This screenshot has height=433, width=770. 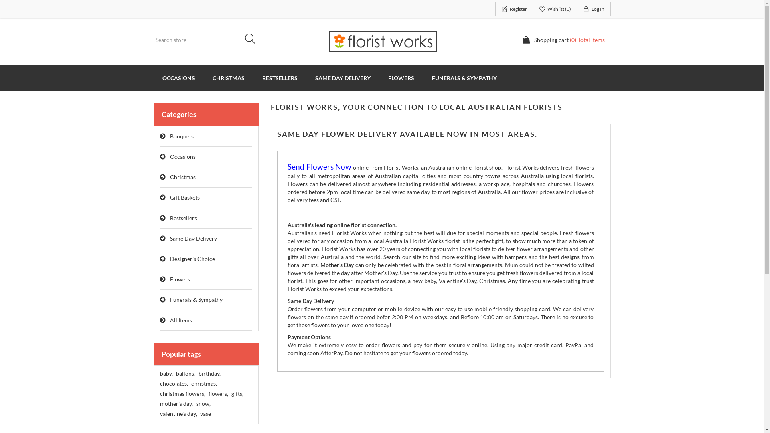 What do you see at coordinates (206, 218) in the screenshot?
I see `Bestsellers` at bounding box center [206, 218].